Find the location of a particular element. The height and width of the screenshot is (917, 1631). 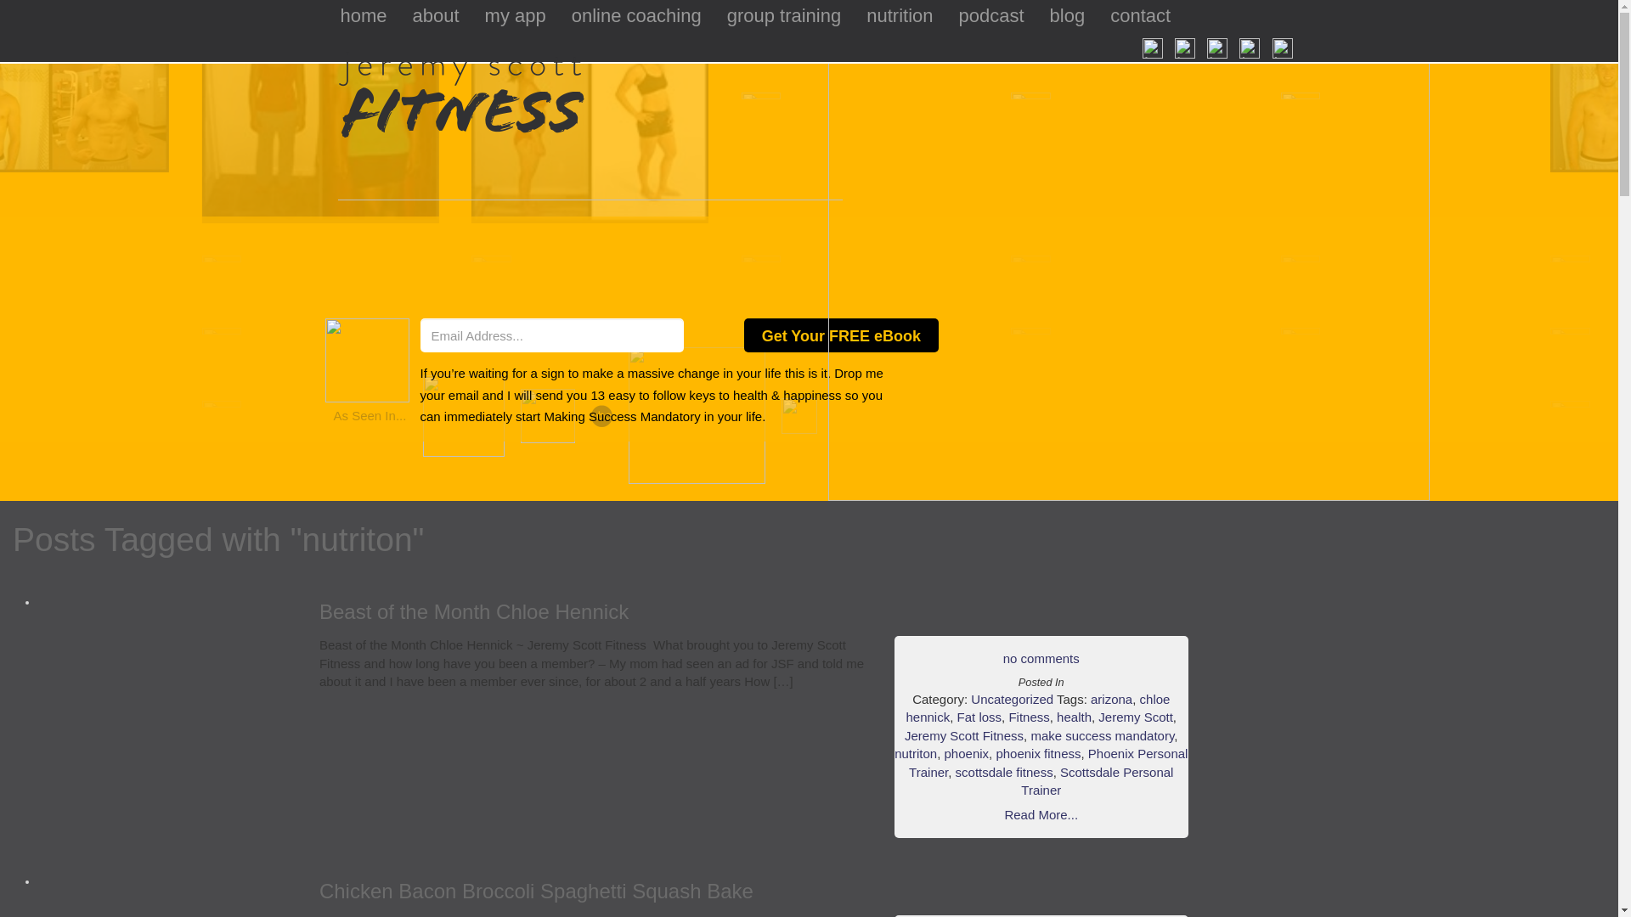

online coaching is located at coordinates (636, 17).